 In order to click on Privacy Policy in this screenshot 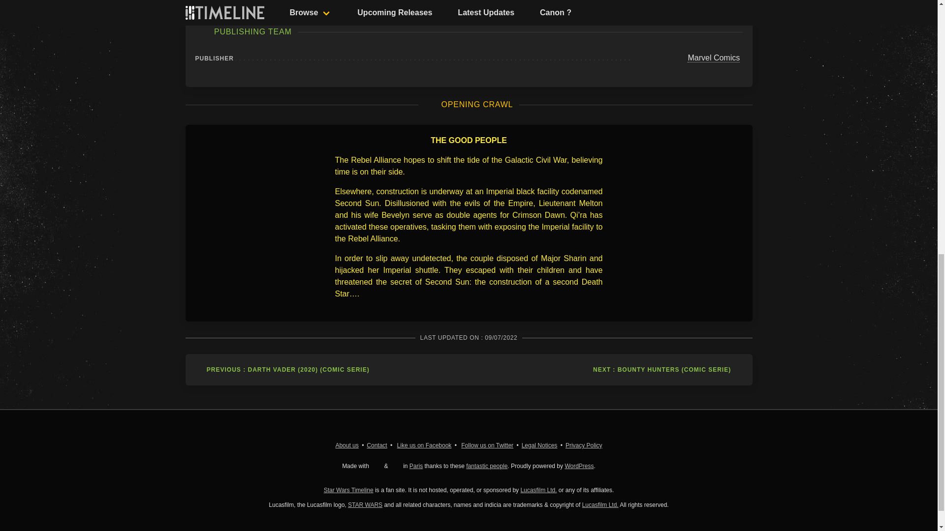, I will do `click(584, 445)`.